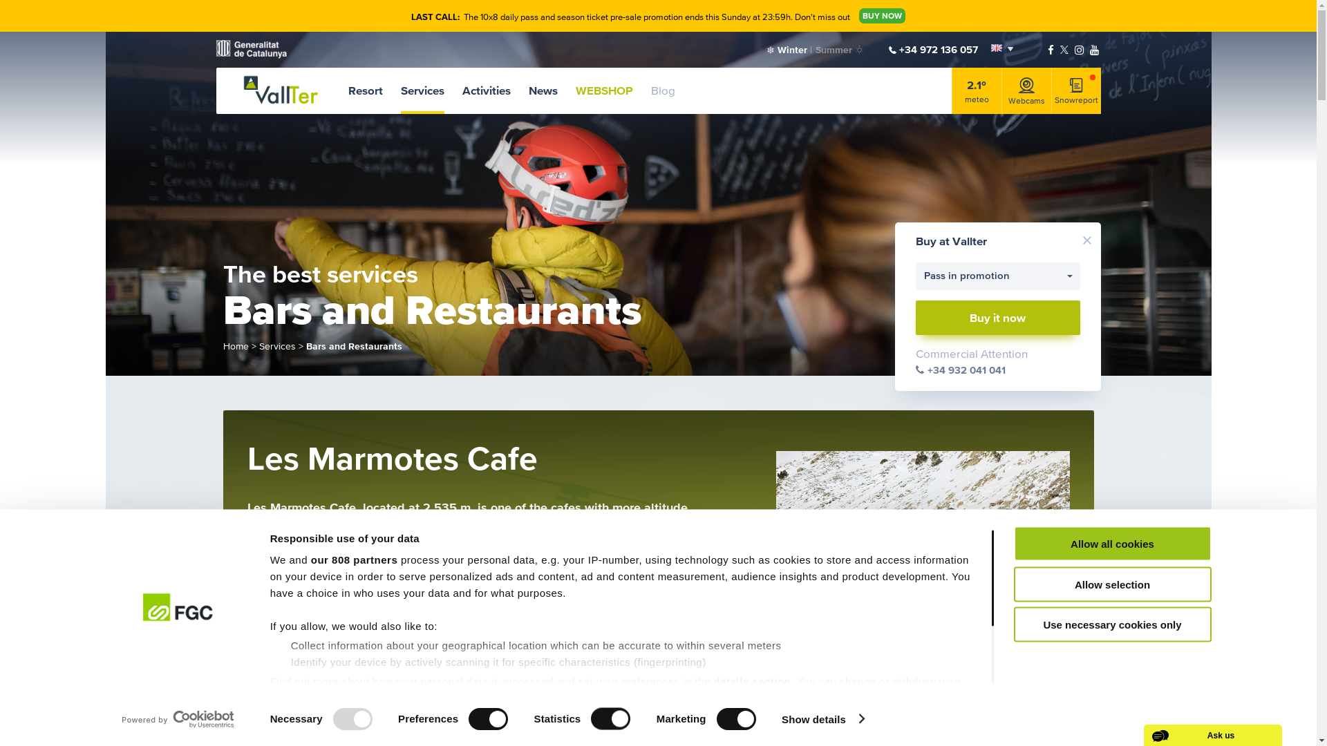  What do you see at coordinates (235, 345) in the screenshot?
I see `Home` at bounding box center [235, 345].